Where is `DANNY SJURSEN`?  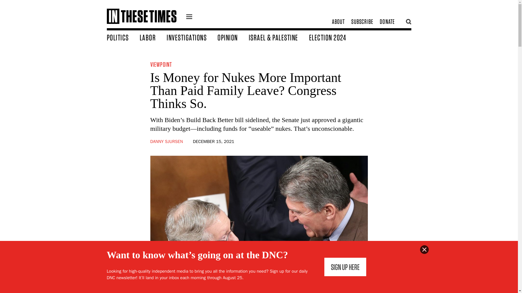
DANNY SJURSEN is located at coordinates (166, 142).